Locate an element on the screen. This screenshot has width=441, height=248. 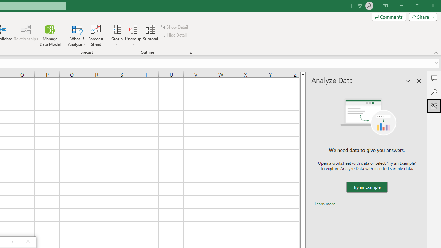
Restore Down is located at coordinates (417, 6).